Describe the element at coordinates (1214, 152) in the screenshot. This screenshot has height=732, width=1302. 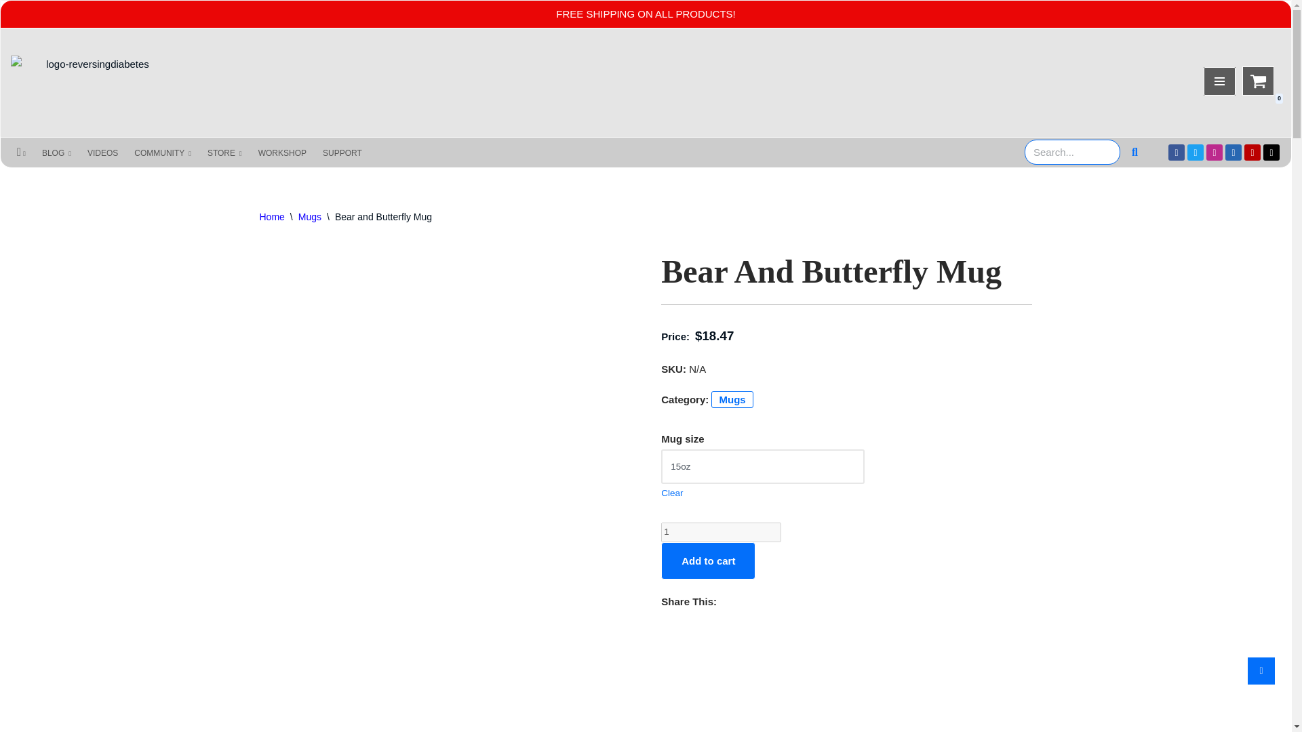
I see `Instagram` at that location.